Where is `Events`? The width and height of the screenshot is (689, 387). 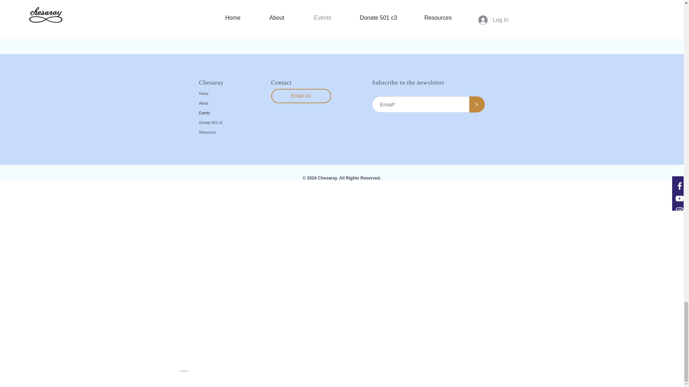
Events is located at coordinates (225, 113).